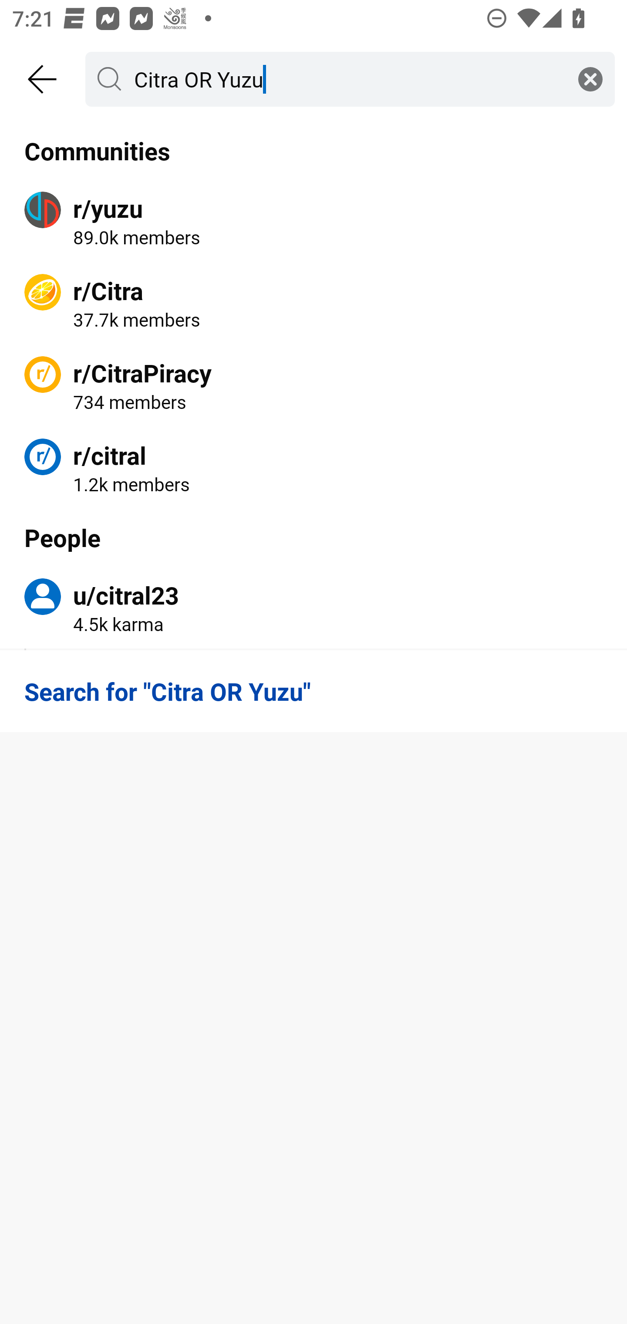  What do you see at coordinates (313, 385) in the screenshot?
I see `r/CitraPiracy 734 members 734 members` at bounding box center [313, 385].